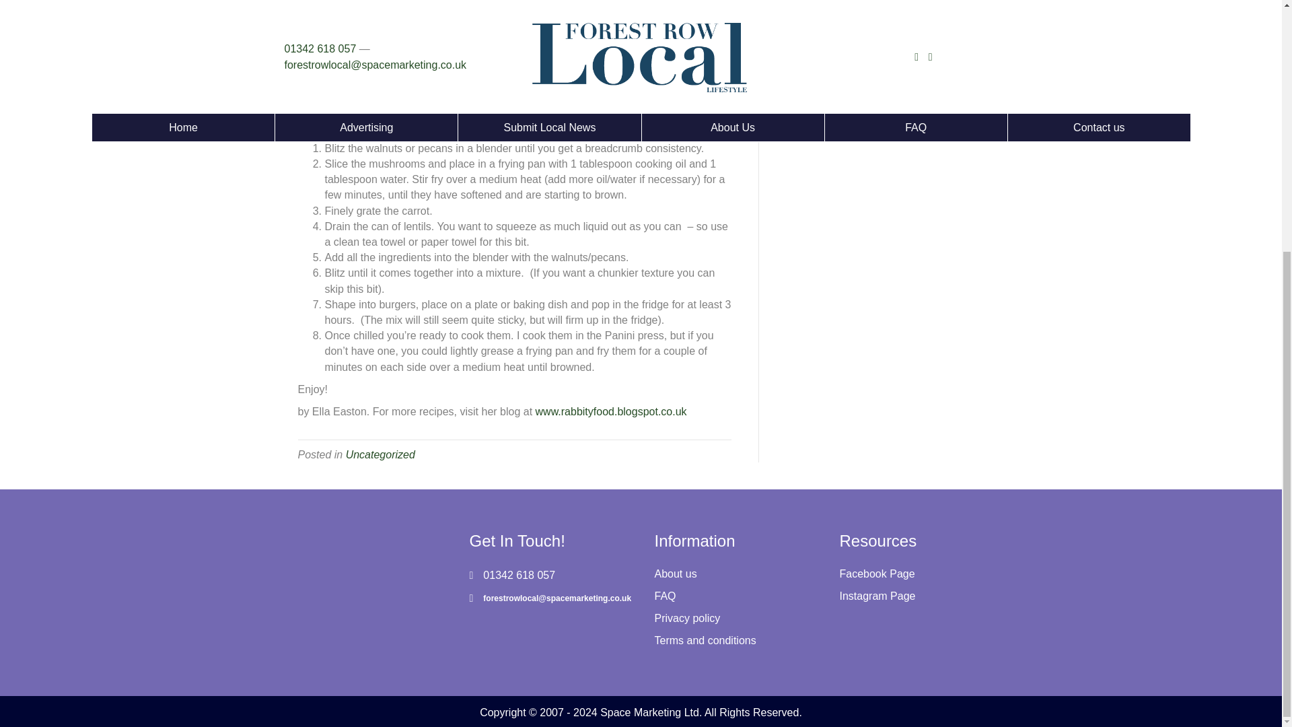 This screenshot has height=727, width=1292. Describe the element at coordinates (380, 454) in the screenshot. I see `Uncategorized` at that location.